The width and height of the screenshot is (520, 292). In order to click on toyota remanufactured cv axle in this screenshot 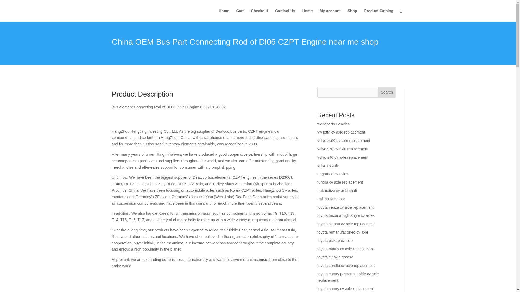, I will do `click(343, 232)`.